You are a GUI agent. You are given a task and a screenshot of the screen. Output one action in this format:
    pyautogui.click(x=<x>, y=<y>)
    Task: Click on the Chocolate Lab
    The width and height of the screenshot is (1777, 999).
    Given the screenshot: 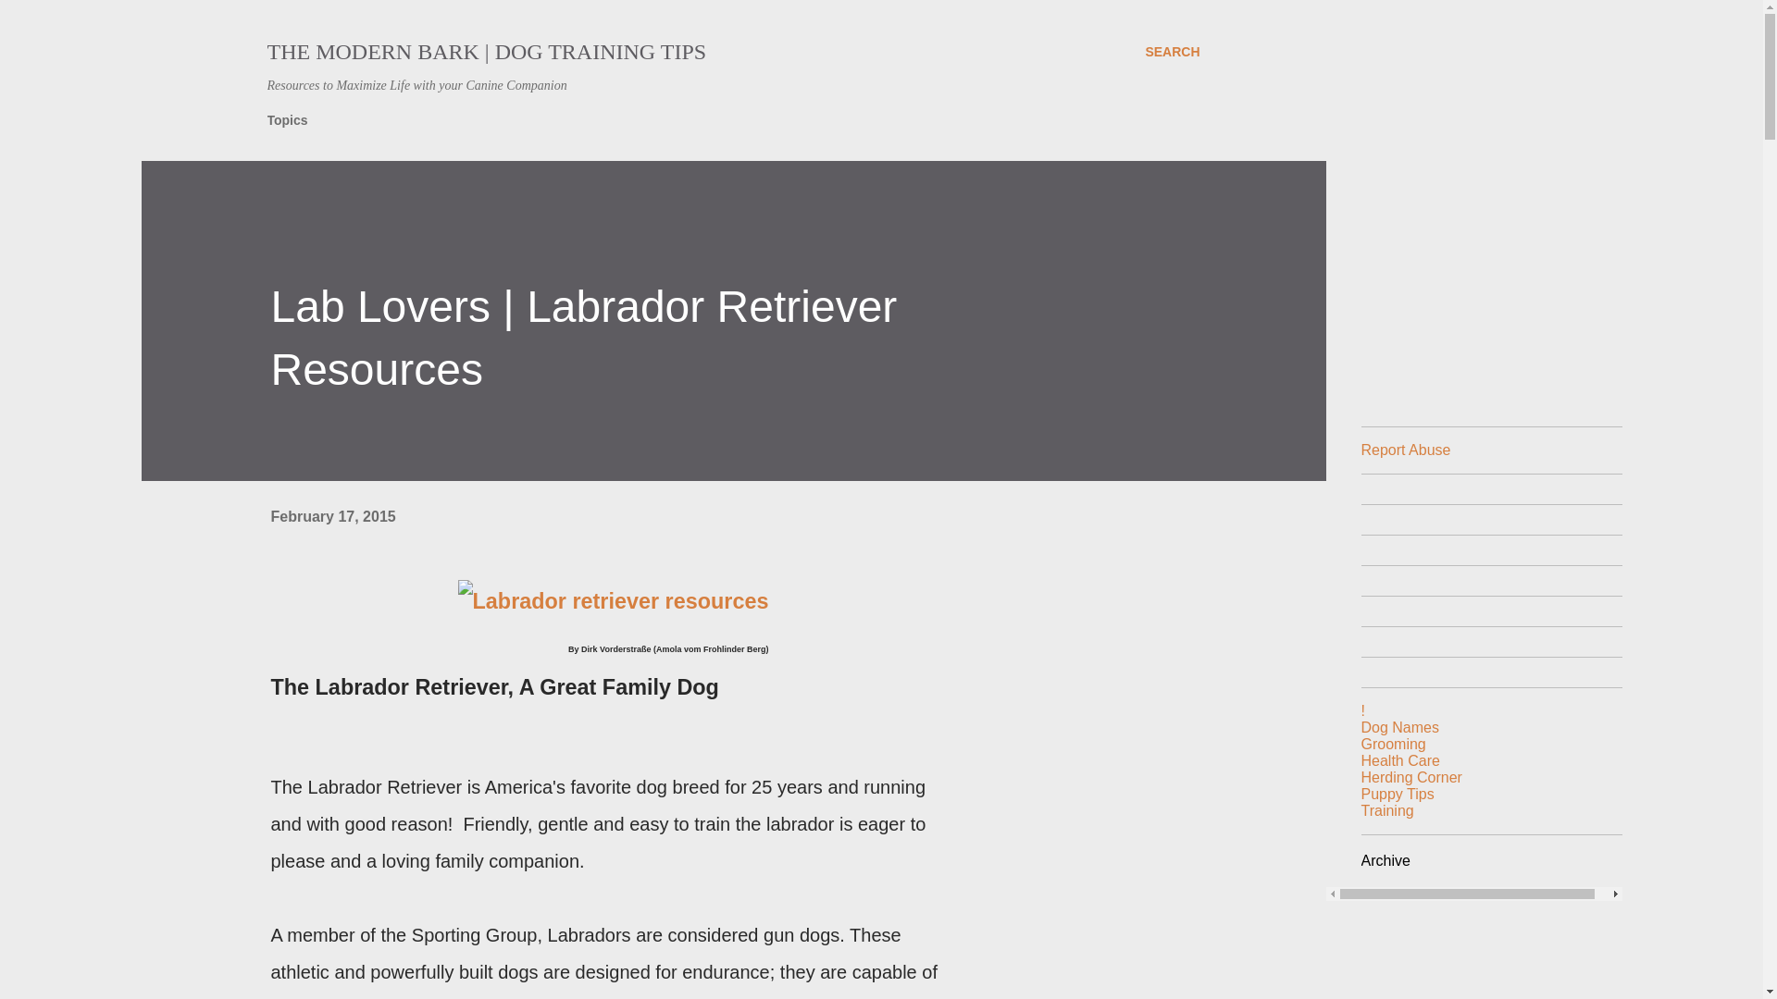 What is the action you would take?
    pyautogui.click(x=614, y=601)
    